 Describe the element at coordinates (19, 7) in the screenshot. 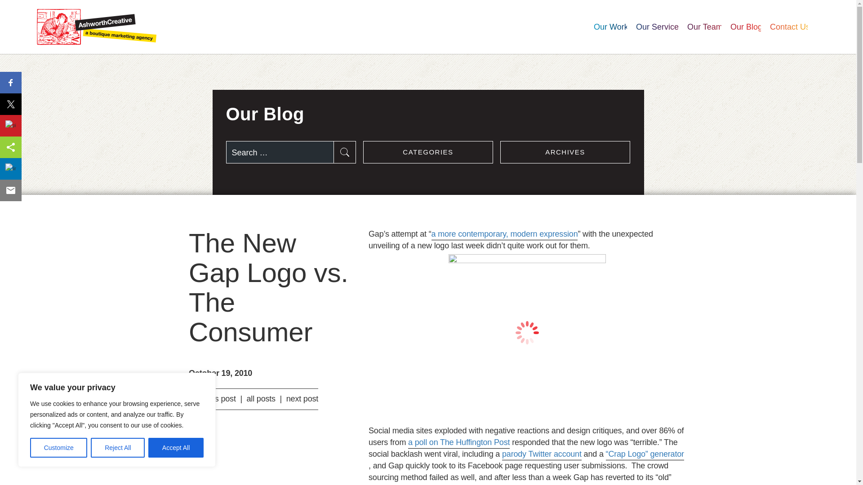

I see `logo-2020` at that location.